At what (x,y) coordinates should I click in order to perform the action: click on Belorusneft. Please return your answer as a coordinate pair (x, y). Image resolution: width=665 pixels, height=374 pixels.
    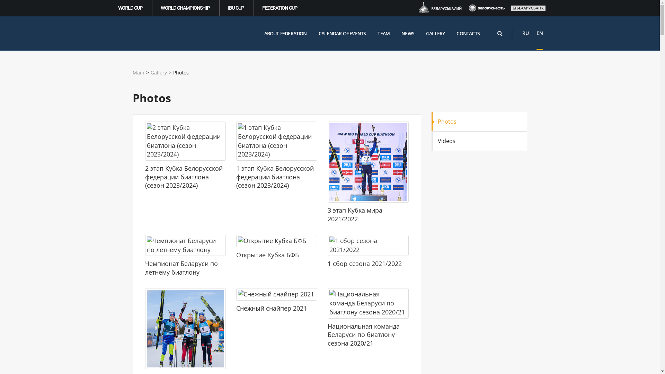
    Looking at the image, I should click on (487, 8).